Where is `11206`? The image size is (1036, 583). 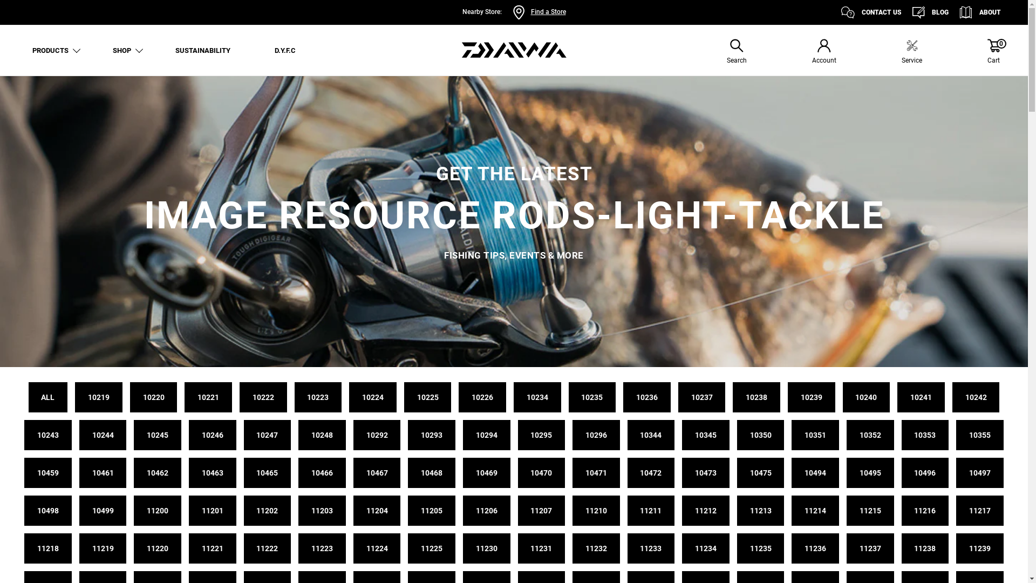
11206 is located at coordinates (487, 511).